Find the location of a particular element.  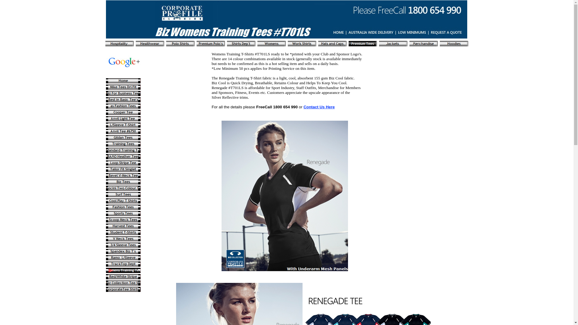

Biz For Business Tees is located at coordinates (123, 93).